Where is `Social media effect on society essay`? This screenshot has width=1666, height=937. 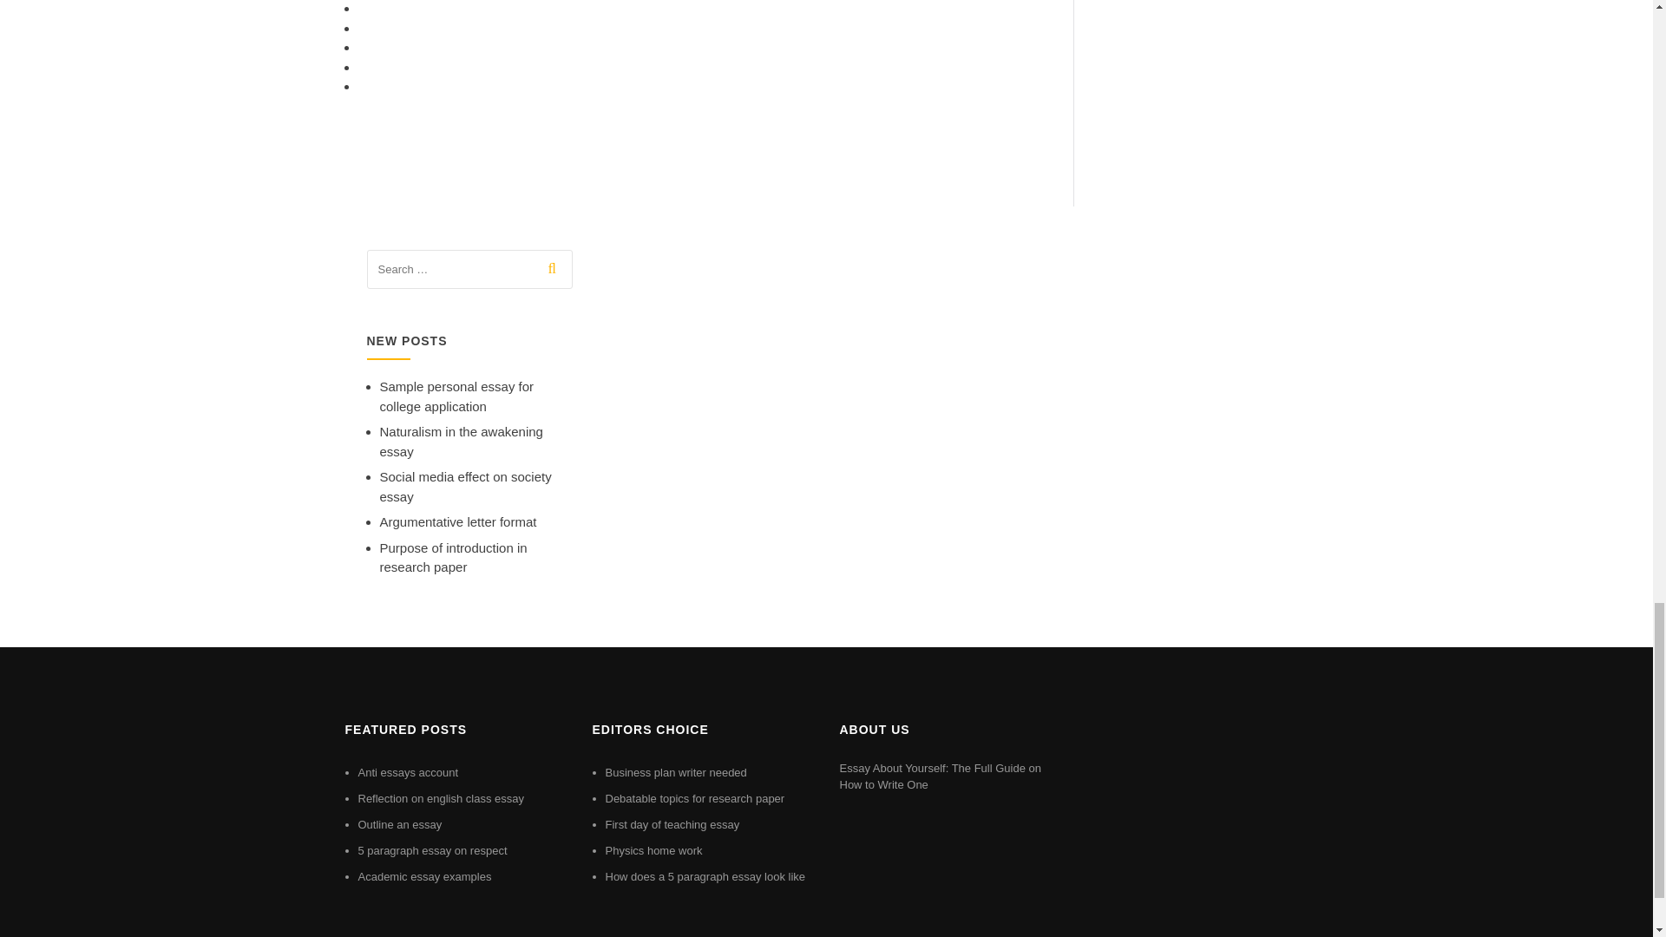 Social media effect on society essay is located at coordinates (465, 487).